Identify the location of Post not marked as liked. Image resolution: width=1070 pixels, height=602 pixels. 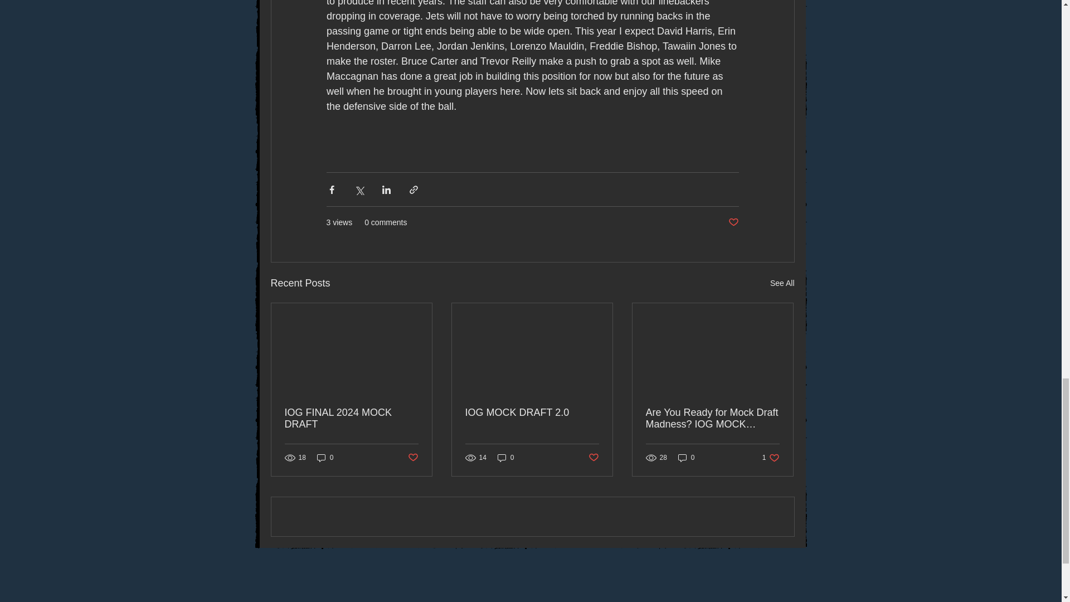
(732, 222).